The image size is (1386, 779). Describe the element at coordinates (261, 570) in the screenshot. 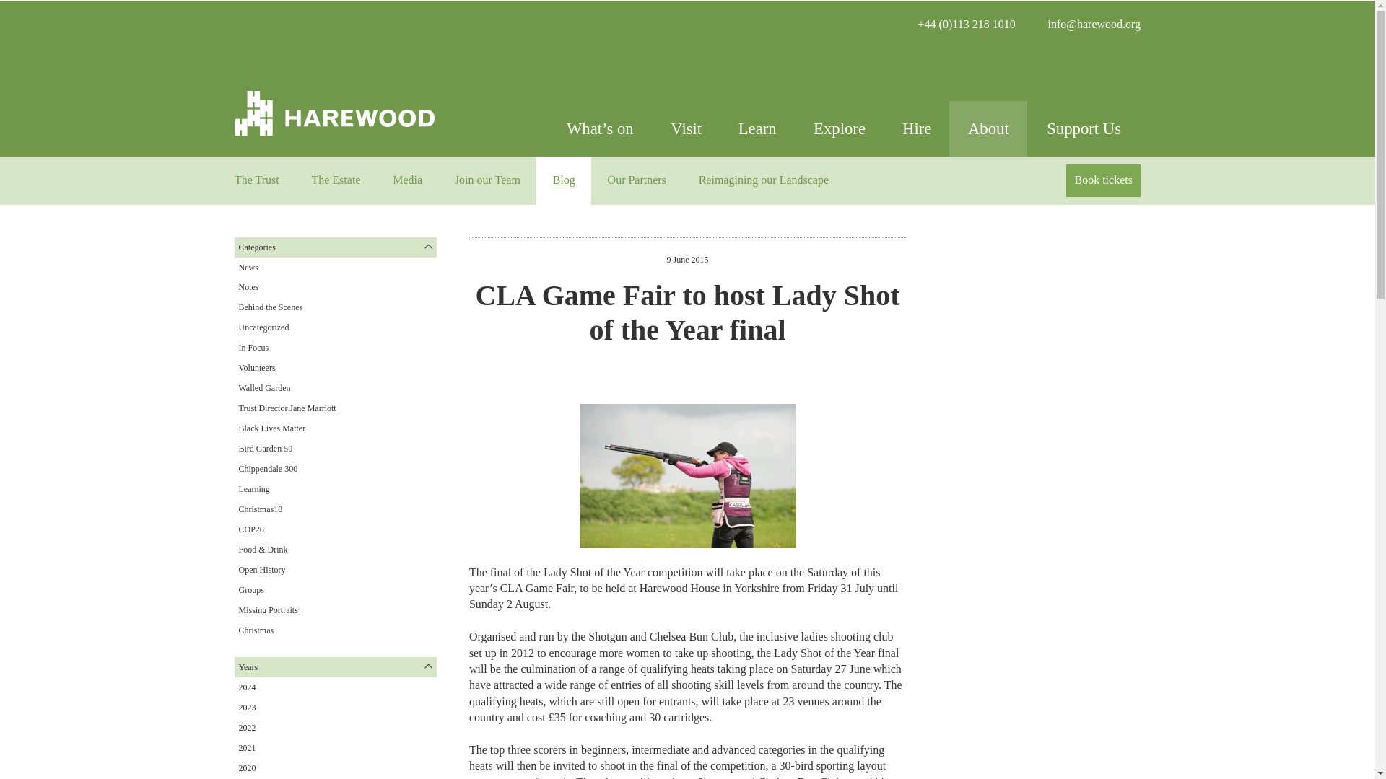

I see `Open History` at that location.